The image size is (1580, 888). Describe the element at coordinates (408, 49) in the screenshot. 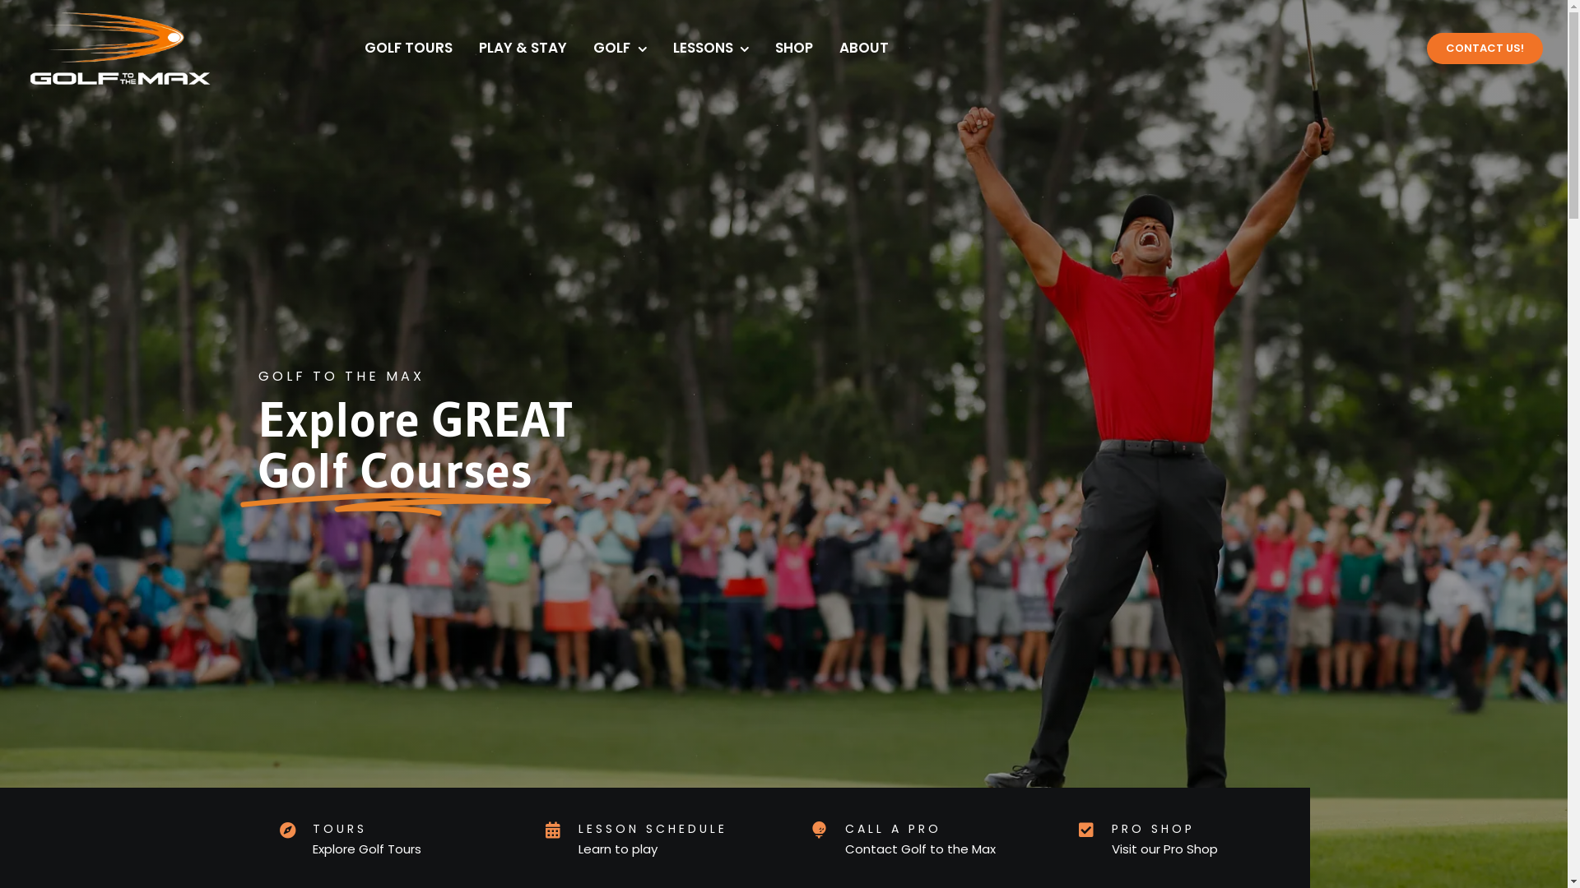

I see `GOLF TOURS` at that location.